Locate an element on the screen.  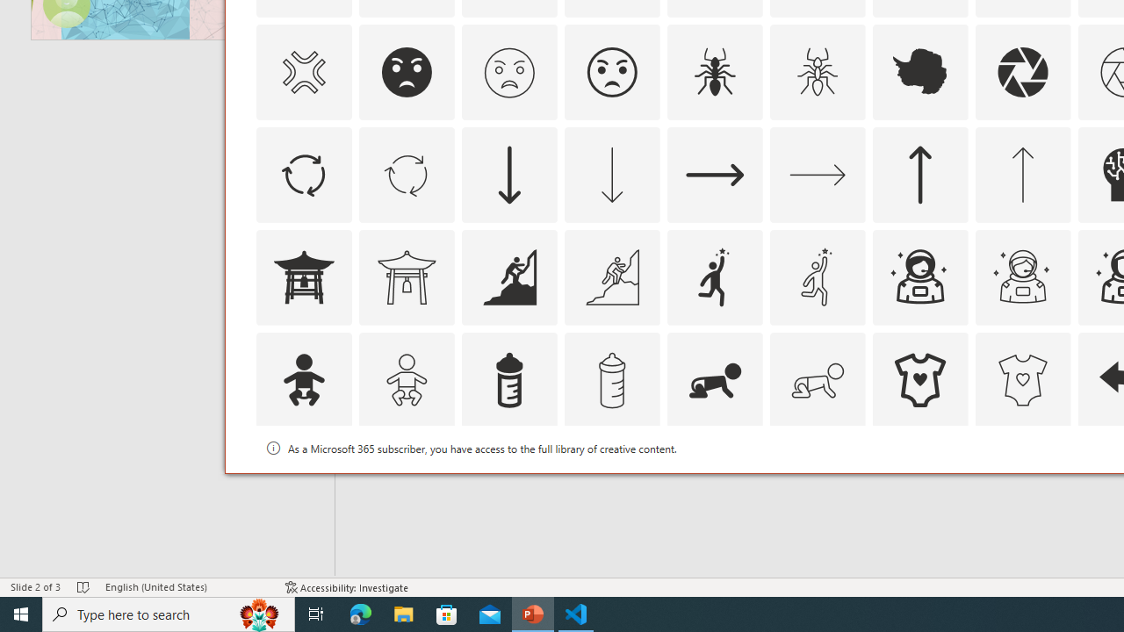
AutomationID: Icons_Ant is located at coordinates (715, 72).